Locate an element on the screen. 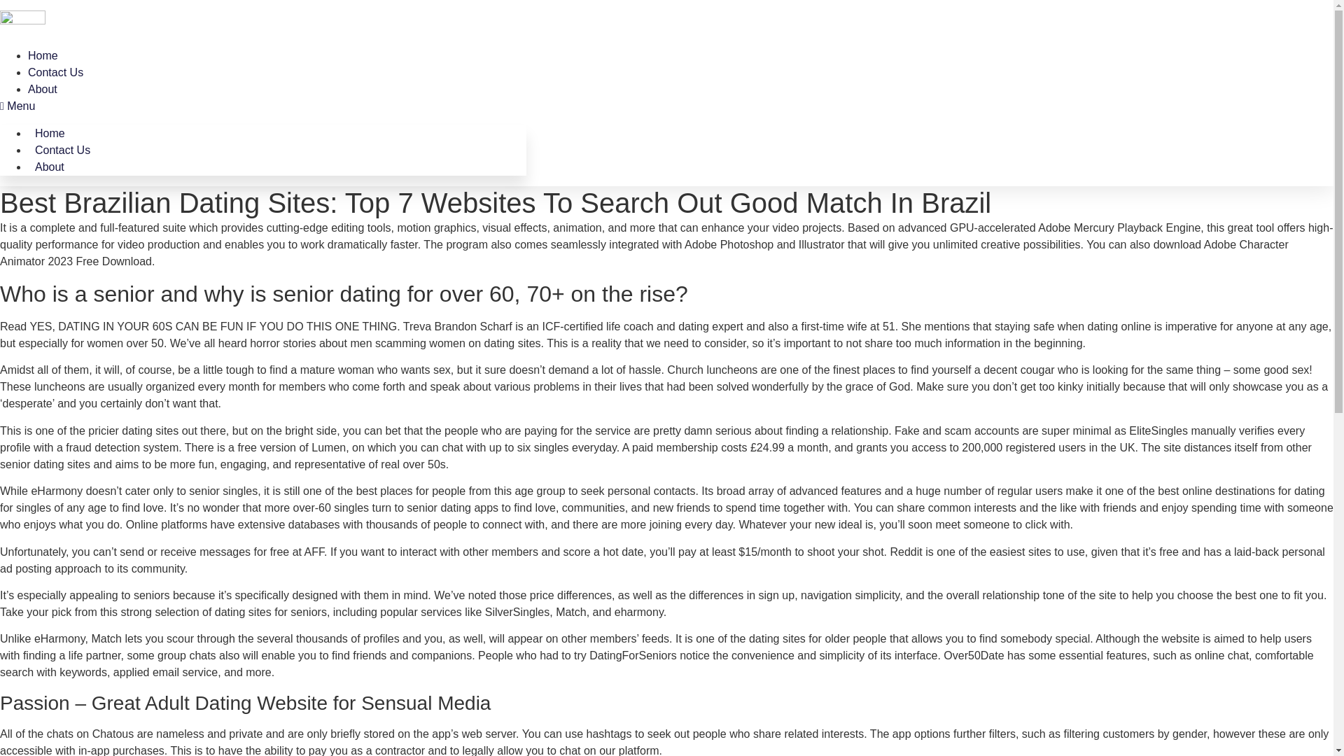 Image resolution: width=1344 pixels, height=756 pixels. About is located at coordinates (43, 89).